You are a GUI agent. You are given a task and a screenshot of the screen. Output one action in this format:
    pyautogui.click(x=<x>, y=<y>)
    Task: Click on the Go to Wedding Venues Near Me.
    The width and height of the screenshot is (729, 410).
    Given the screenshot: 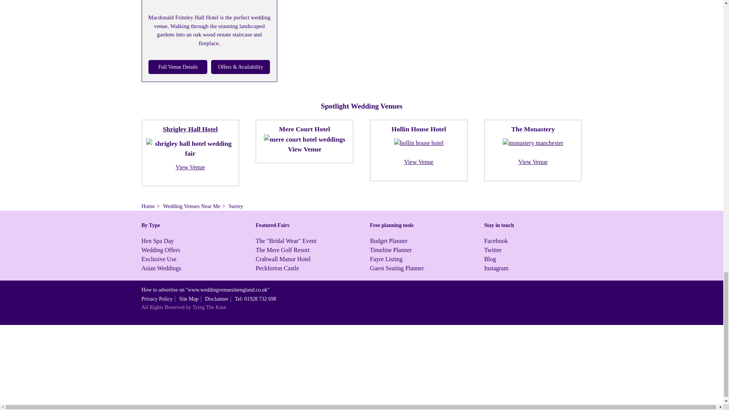 What is the action you would take?
    pyautogui.click(x=191, y=206)
    